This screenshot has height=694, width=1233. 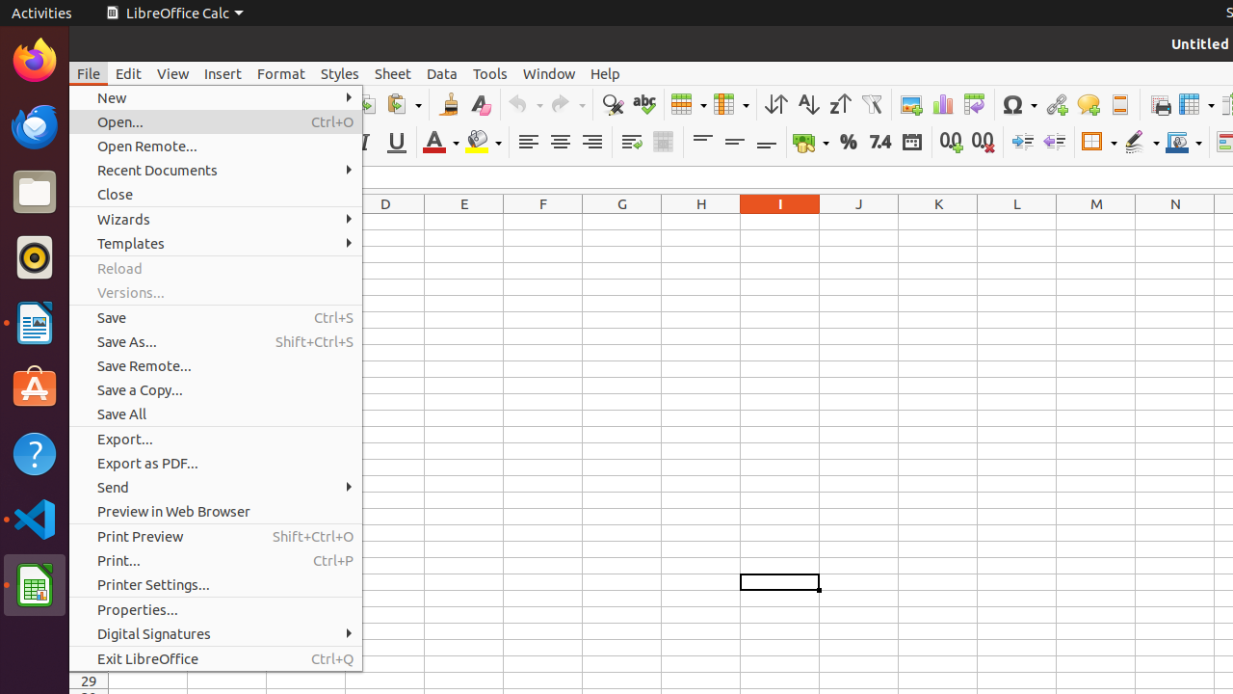 What do you see at coordinates (871, 104) in the screenshot?
I see `AutoFilter` at bounding box center [871, 104].